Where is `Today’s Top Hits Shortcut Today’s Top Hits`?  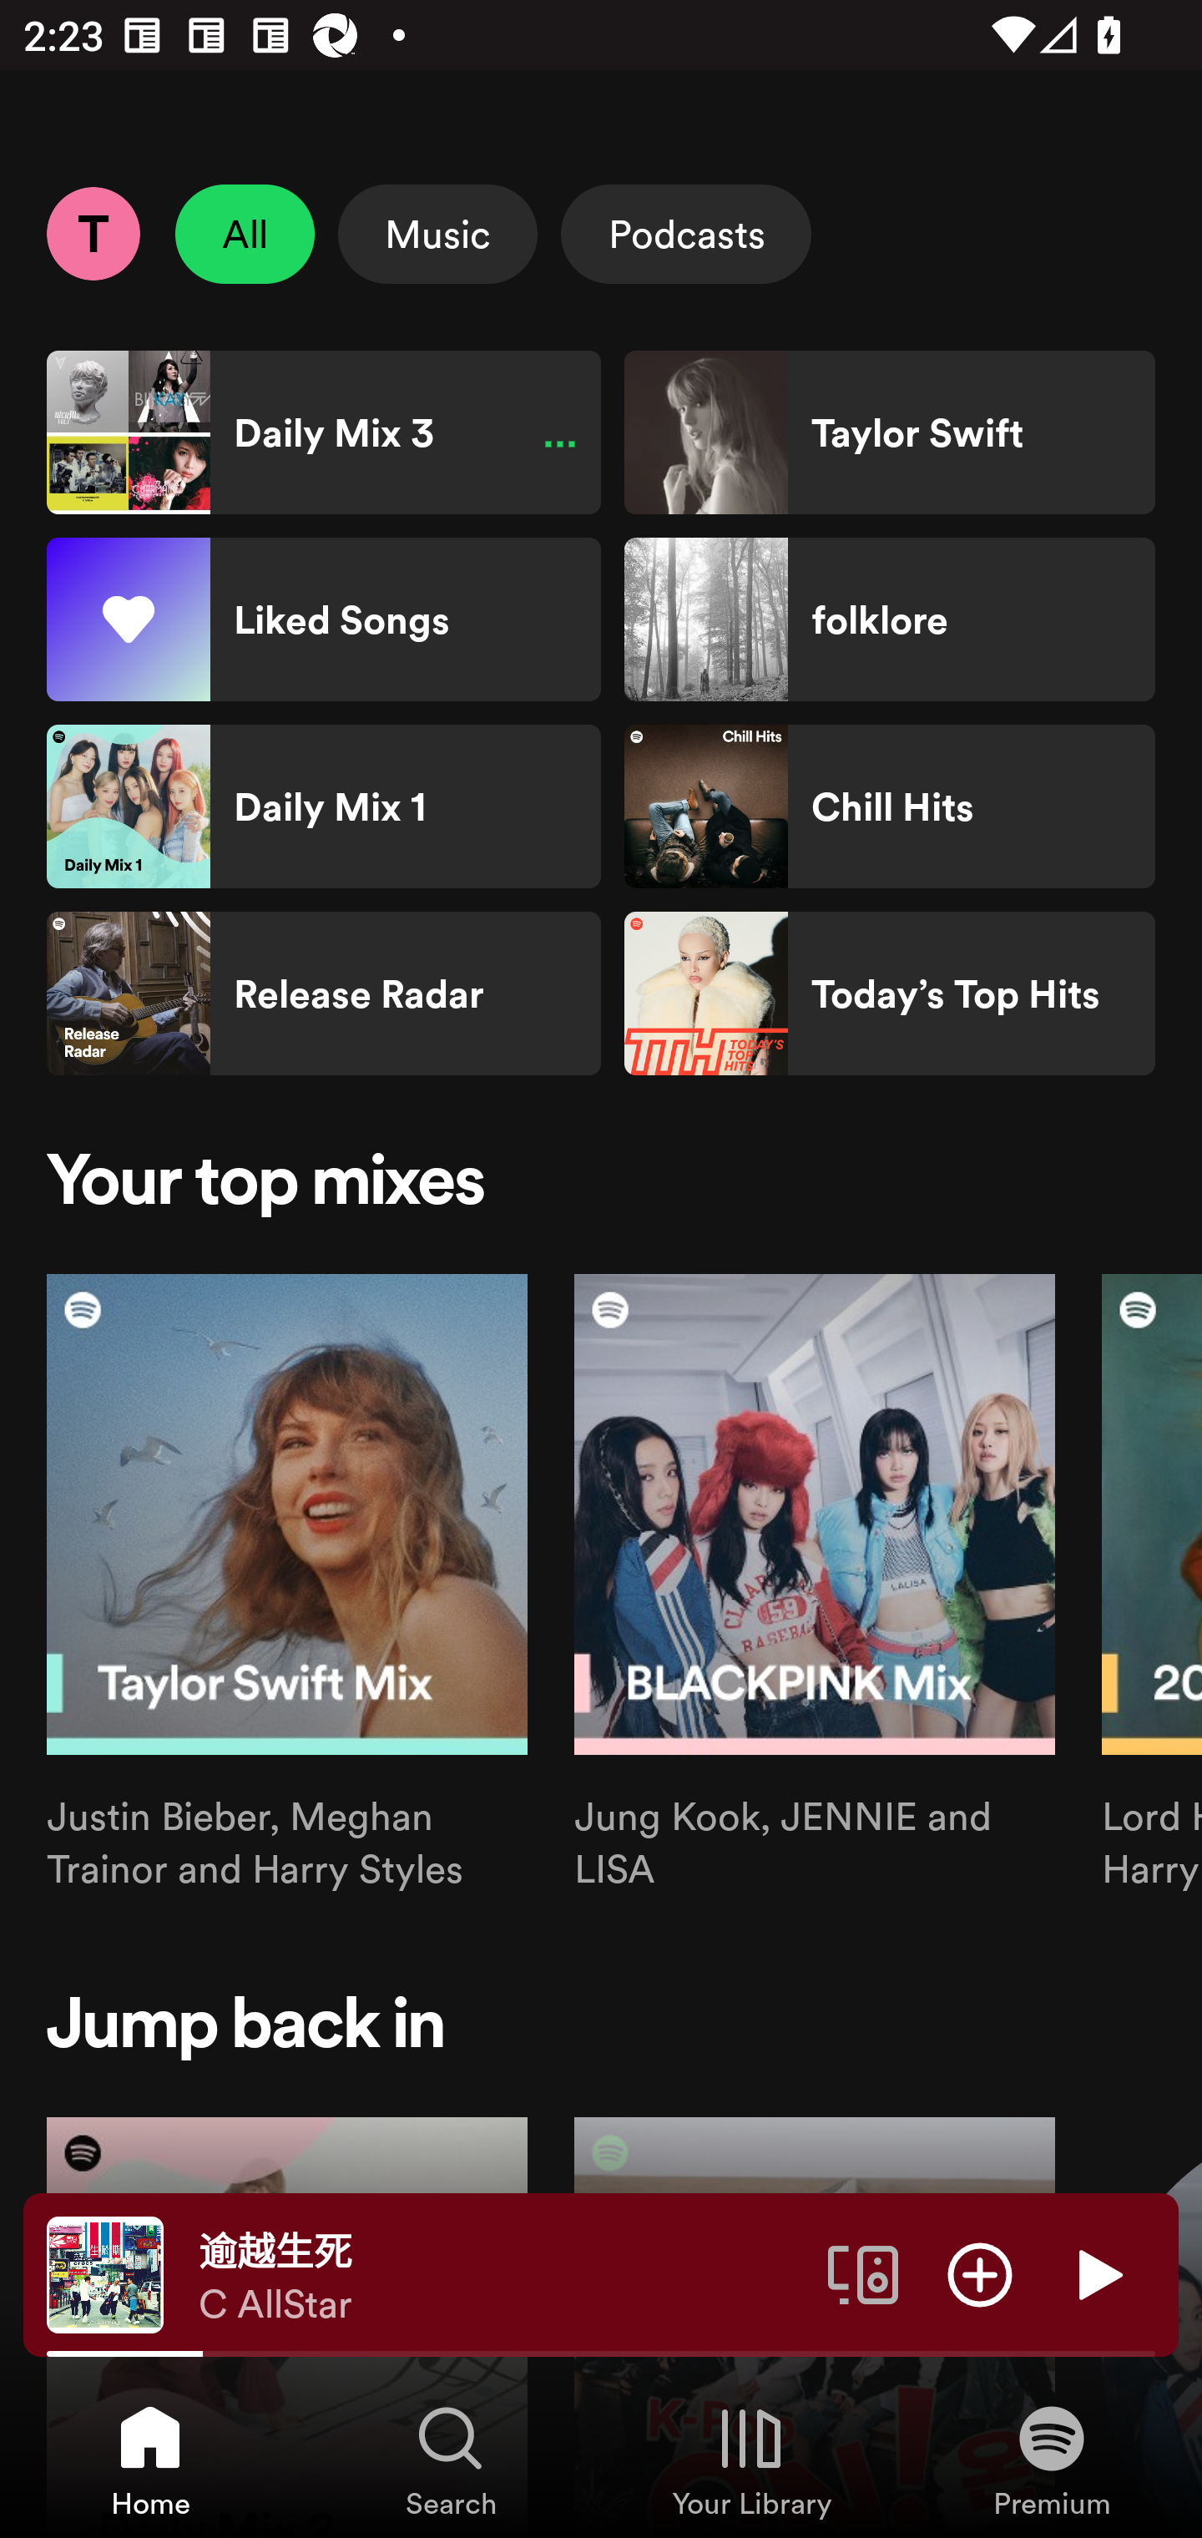
Today’s Top Hits Shortcut Today’s Top Hits is located at coordinates (889, 993).